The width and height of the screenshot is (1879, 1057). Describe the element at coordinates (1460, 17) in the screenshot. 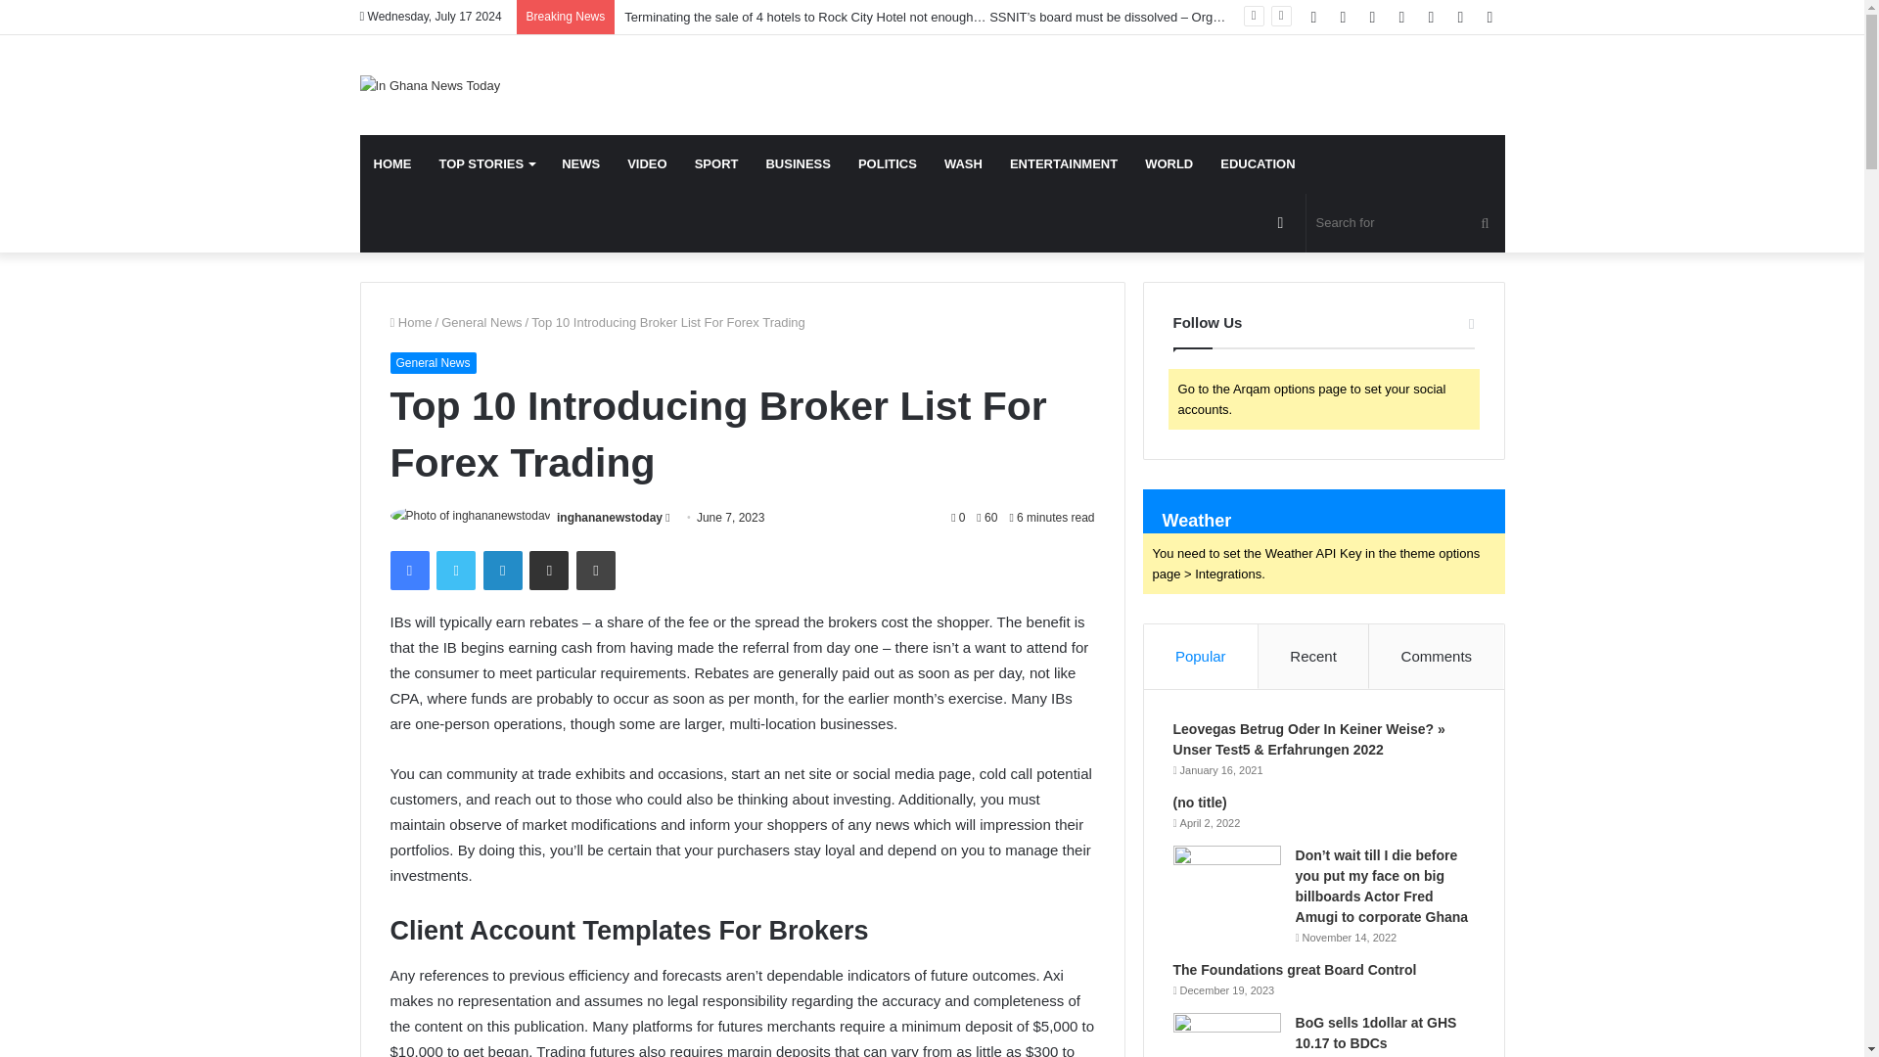

I see `Random Article` at that location.